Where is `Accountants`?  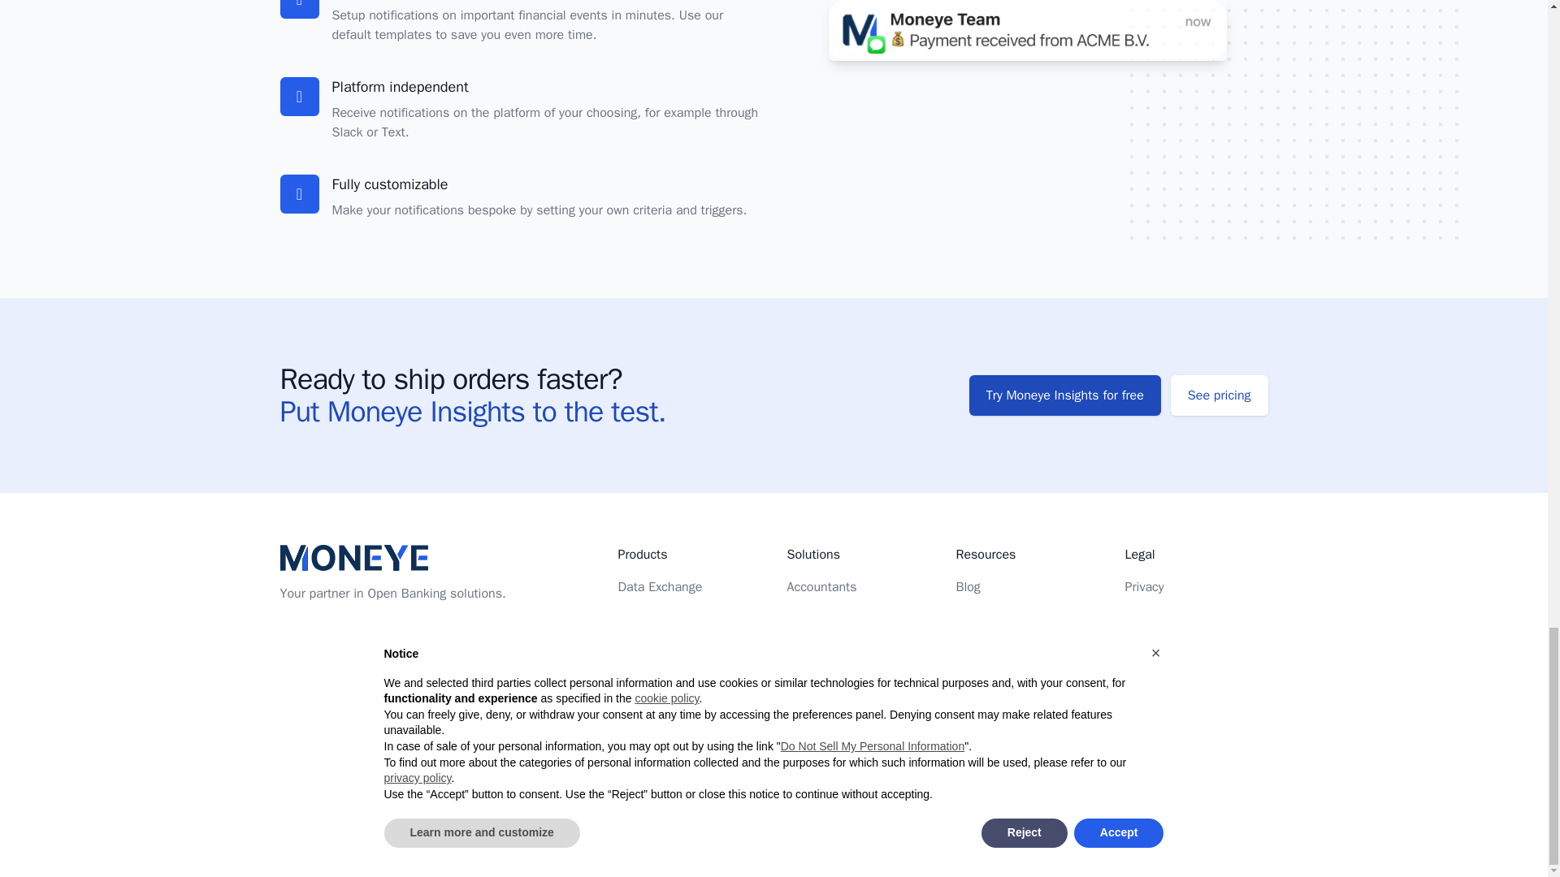
Accountants is located at coordinates (821, 586).